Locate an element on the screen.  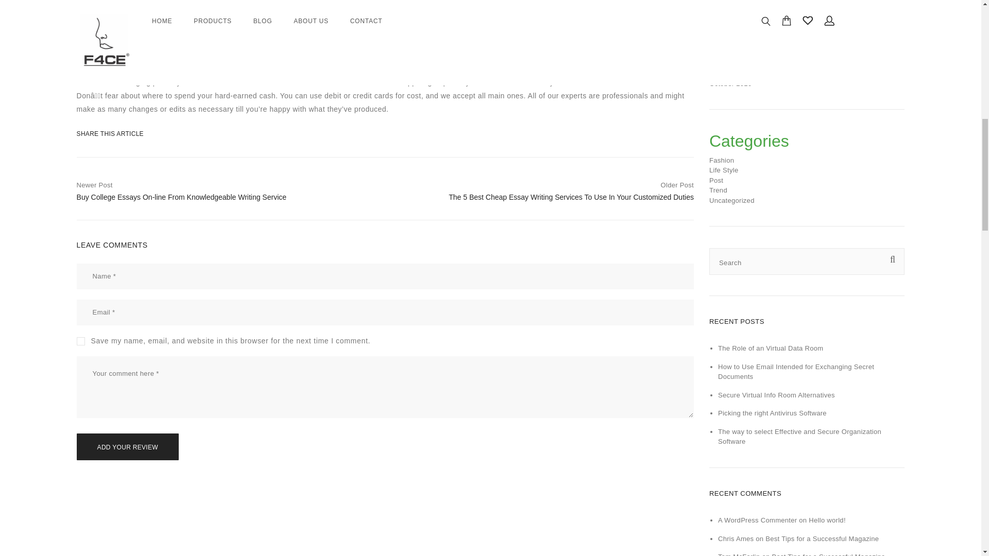
SHARE THIS ARTICLE is located at coordinates (102, 133).